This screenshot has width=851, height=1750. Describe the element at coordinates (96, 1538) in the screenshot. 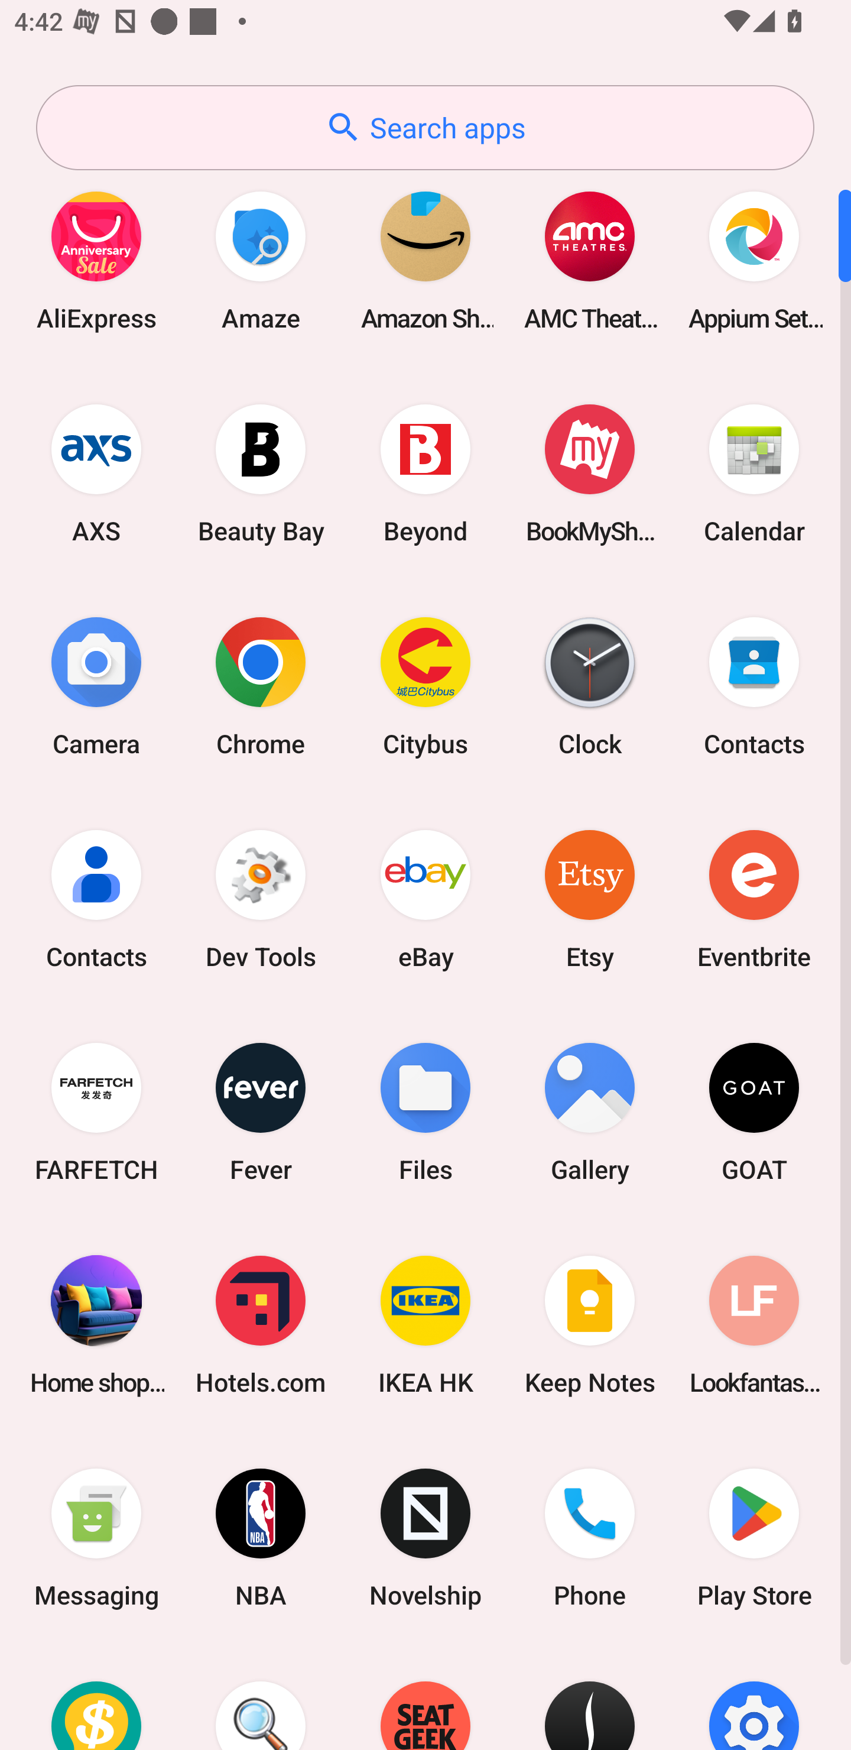

I see `Messaging` at that location.